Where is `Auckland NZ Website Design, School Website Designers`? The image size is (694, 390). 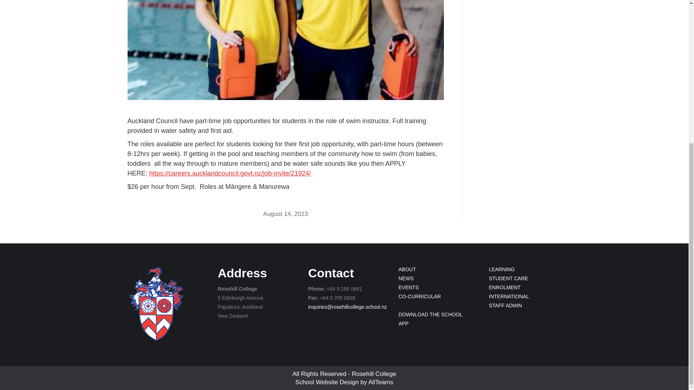
Auckland NZ Website Design, School Website Designers is located at coordinates (327, 382).